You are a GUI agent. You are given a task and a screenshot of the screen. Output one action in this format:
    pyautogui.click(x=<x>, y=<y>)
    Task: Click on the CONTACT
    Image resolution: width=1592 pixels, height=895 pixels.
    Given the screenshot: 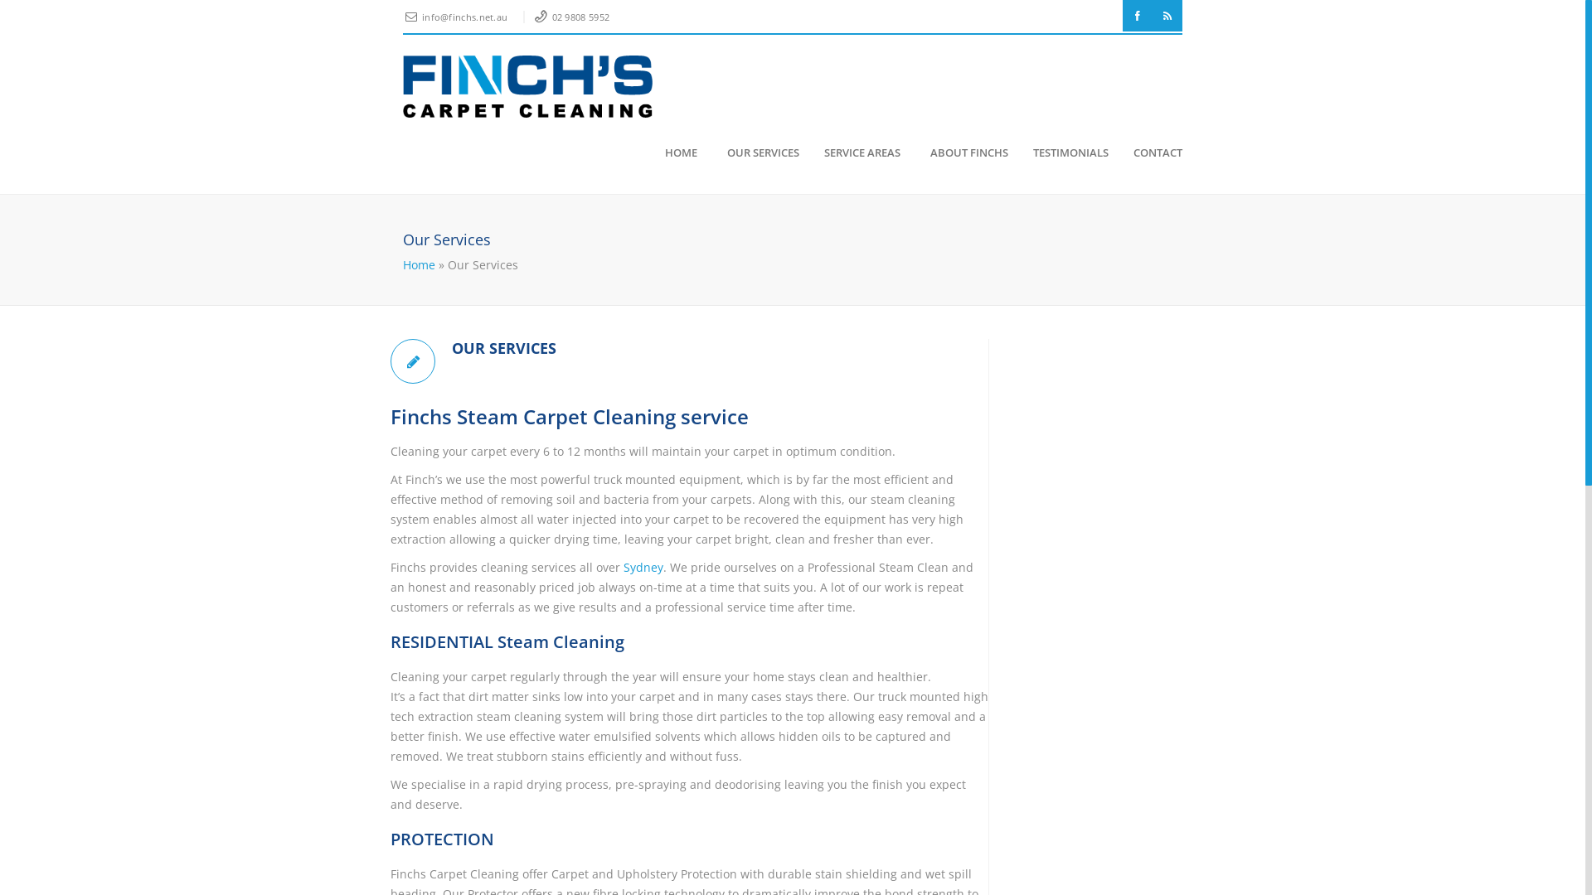 What is the action you would take?
    pyautogui.click(x=1151, y=152)
    